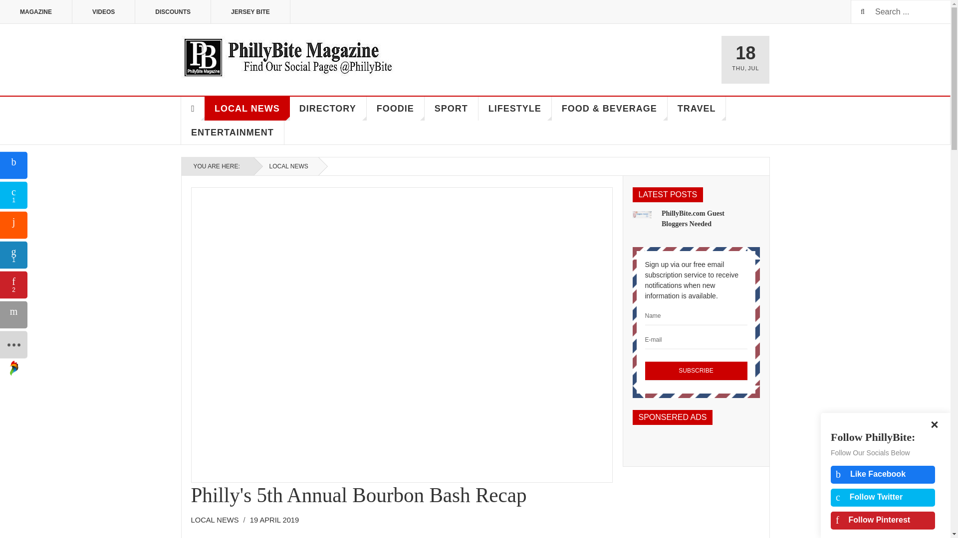 Image resolution: width=958 pixels, height=538 pixels. Describe the element at coordinates (36, 12) in the screenshot. I see `MAGAZINE` at that location.